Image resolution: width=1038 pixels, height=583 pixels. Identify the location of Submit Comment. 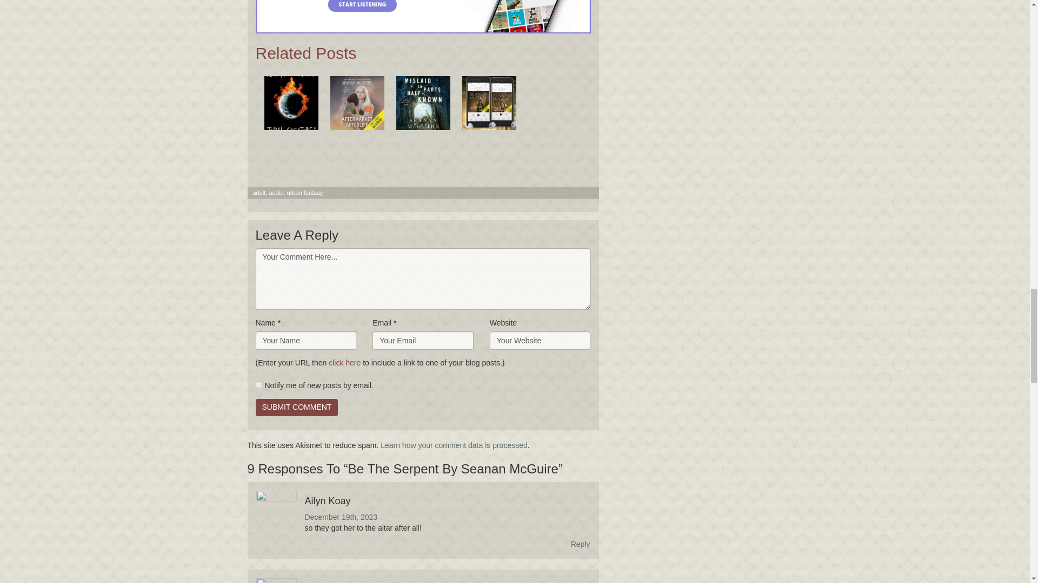
(296, 407).